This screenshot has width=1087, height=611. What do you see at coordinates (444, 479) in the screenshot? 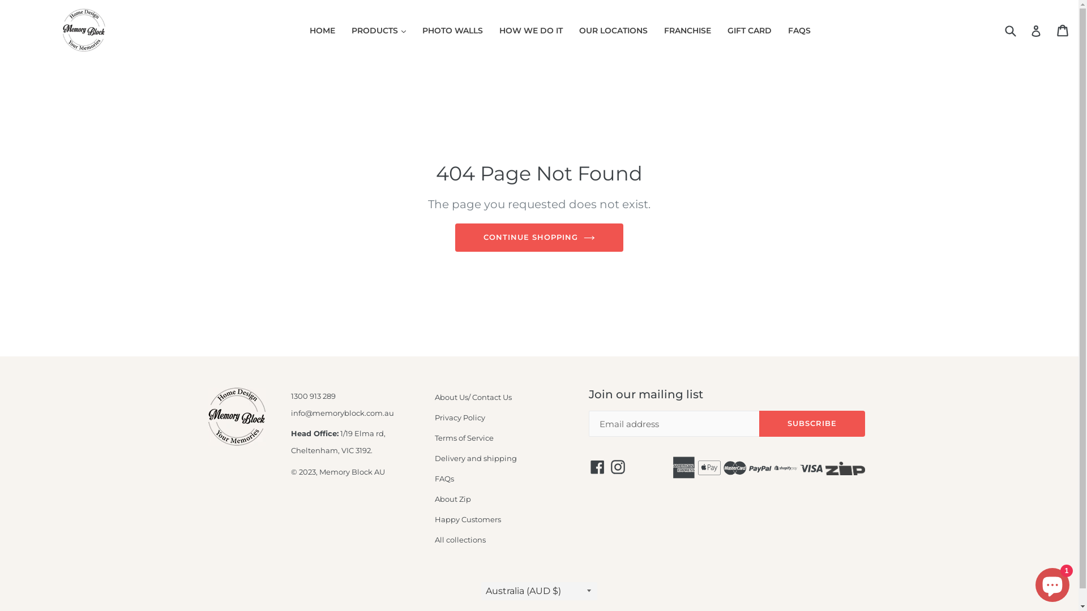
I see `FAQs` at bounding box center [444, 479].